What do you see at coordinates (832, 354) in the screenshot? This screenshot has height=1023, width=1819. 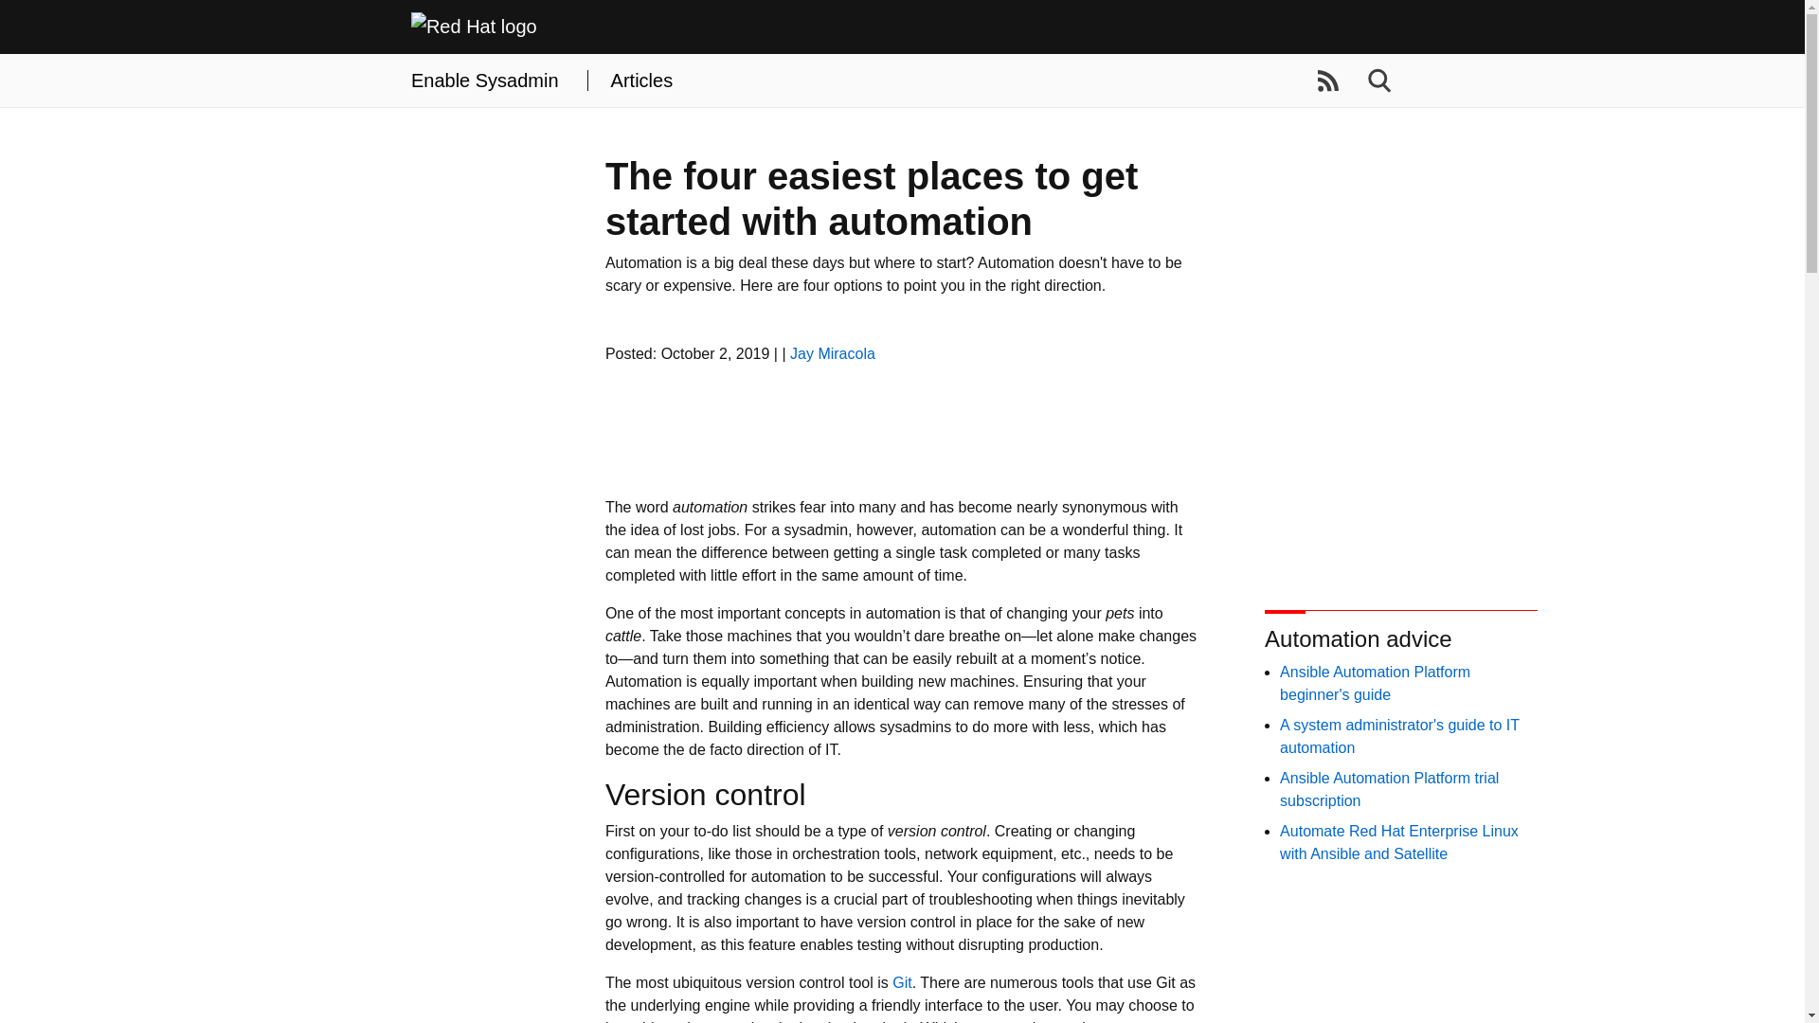 I see `Jay Miracola` at bounding box center [832, 354].